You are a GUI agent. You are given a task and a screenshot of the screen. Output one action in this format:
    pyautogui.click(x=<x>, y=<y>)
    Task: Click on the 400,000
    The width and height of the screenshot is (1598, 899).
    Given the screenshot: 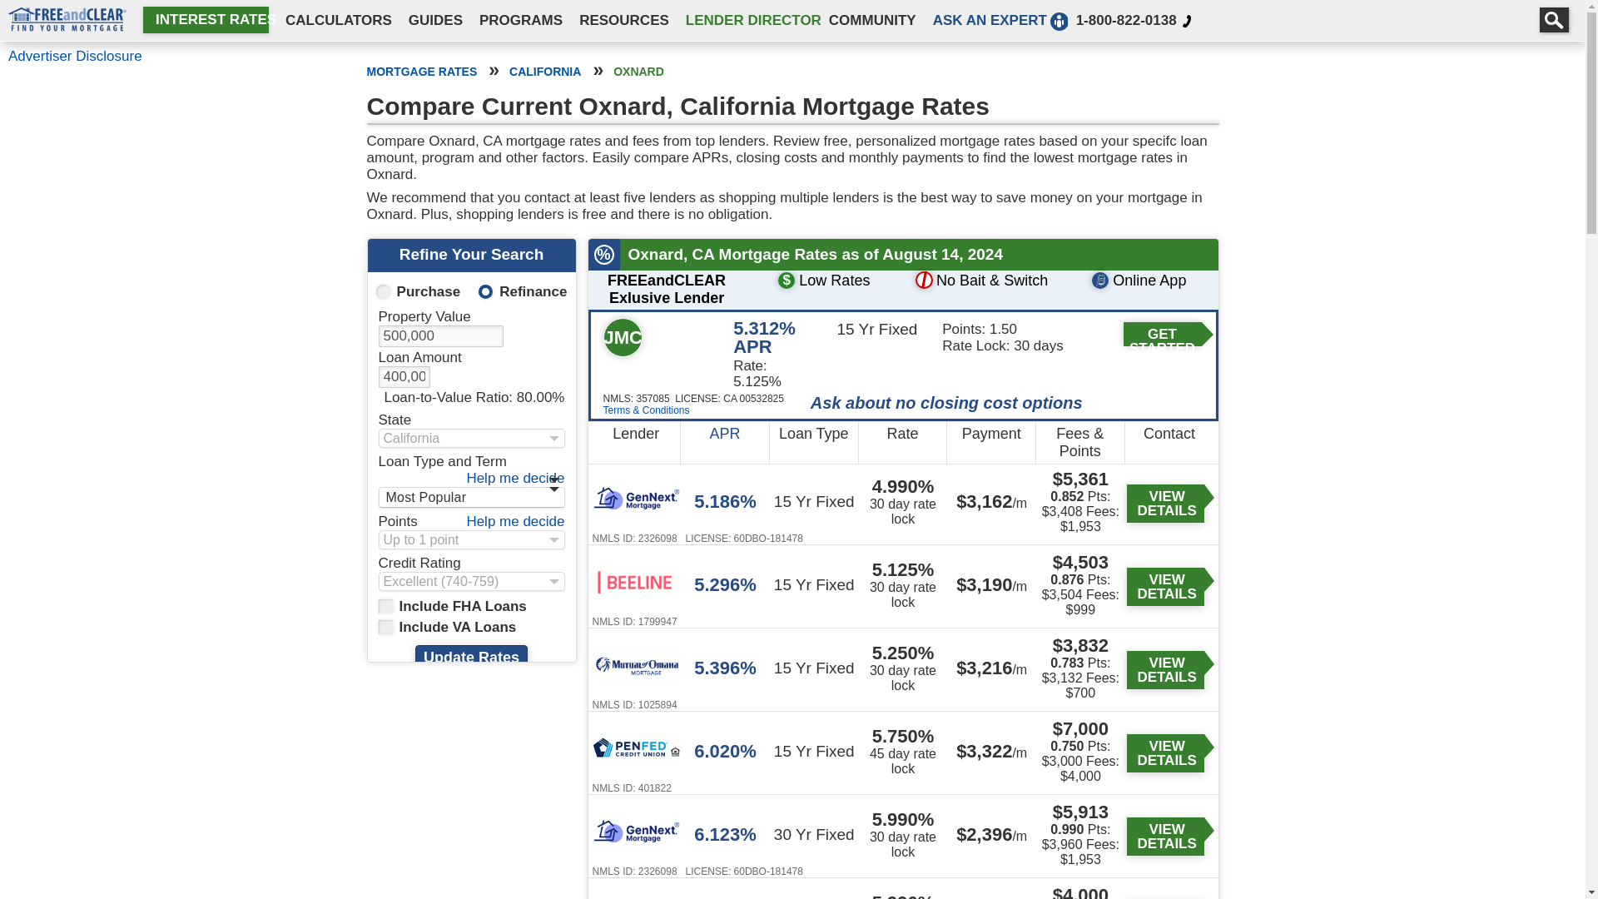 What is the action you would take?
    pyautogui.click(x=403, y=376)
    